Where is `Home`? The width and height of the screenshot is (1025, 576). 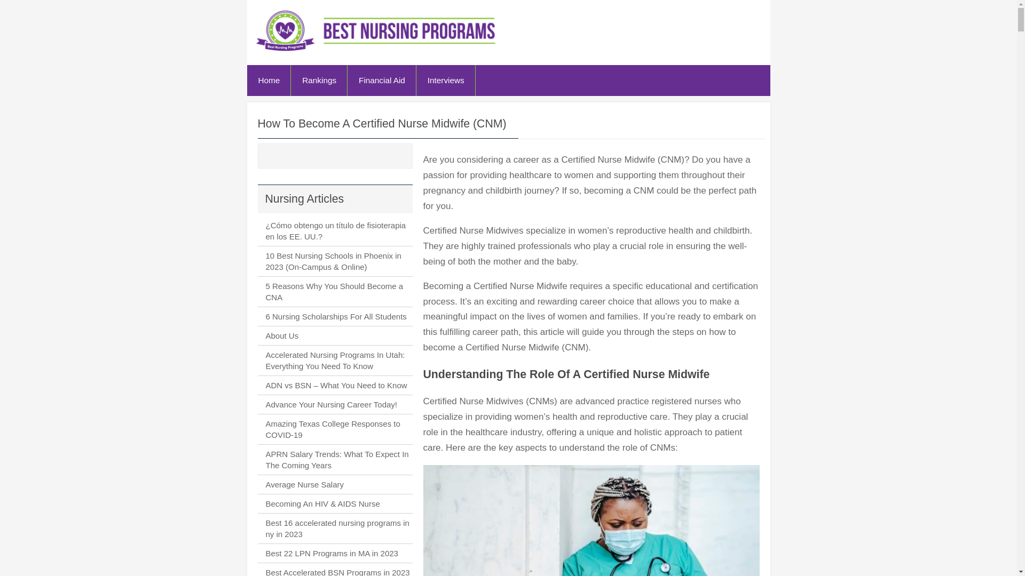
Home is located at coordinates (269, 80).